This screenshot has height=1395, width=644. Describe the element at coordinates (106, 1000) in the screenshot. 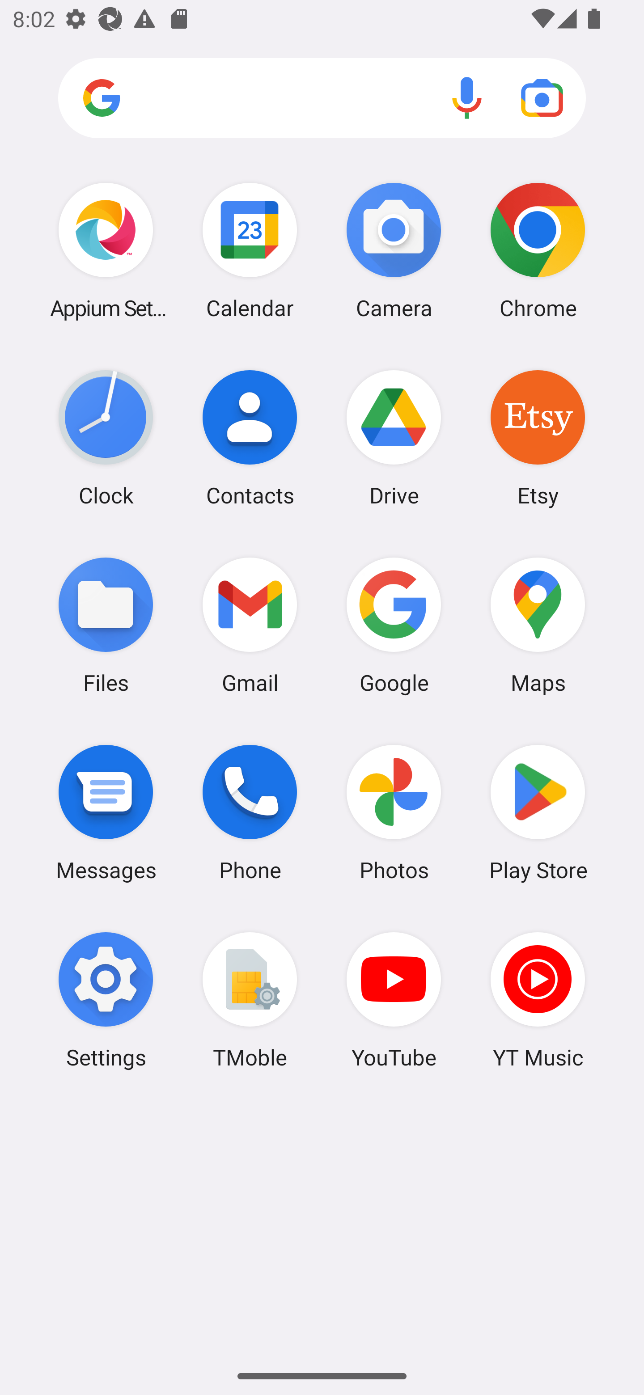

I see `Settings` at that location.